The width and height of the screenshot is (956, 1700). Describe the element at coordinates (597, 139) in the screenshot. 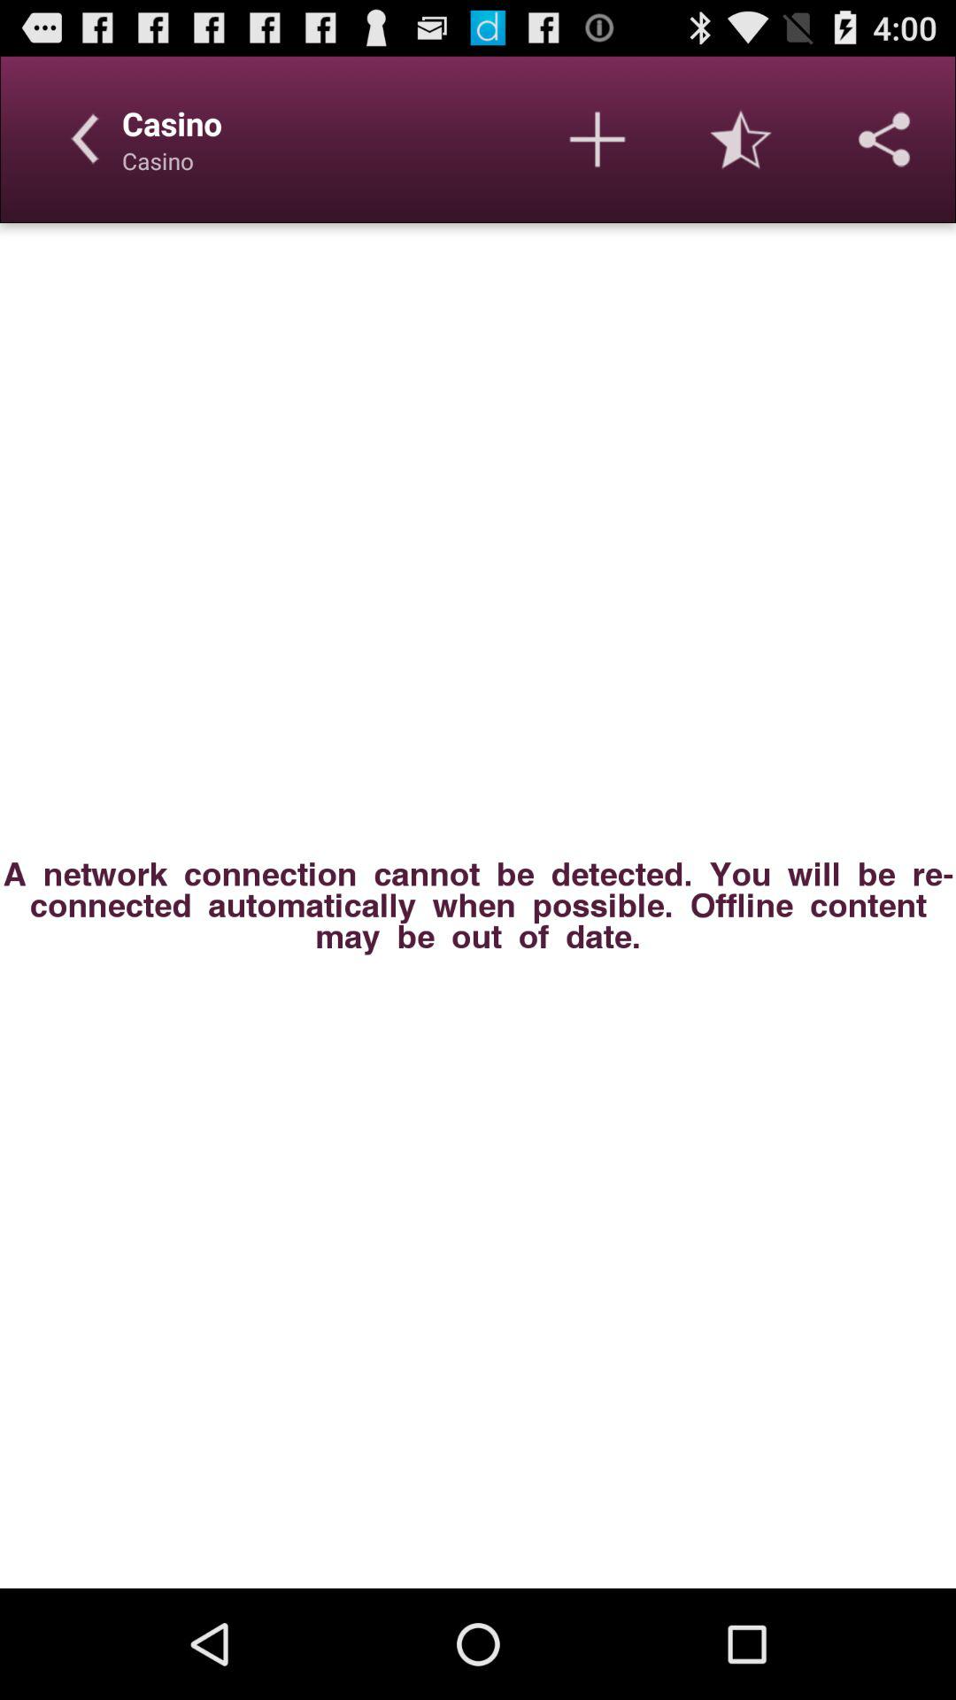

I see `add a casino` at that location.